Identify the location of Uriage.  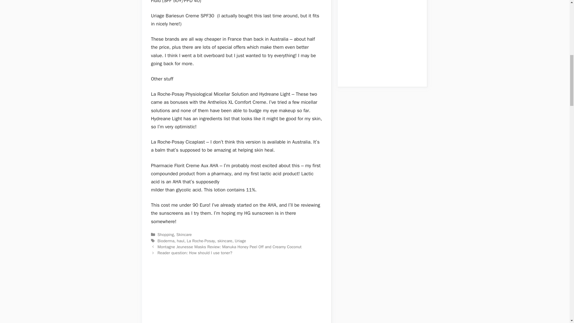
(240, 241).